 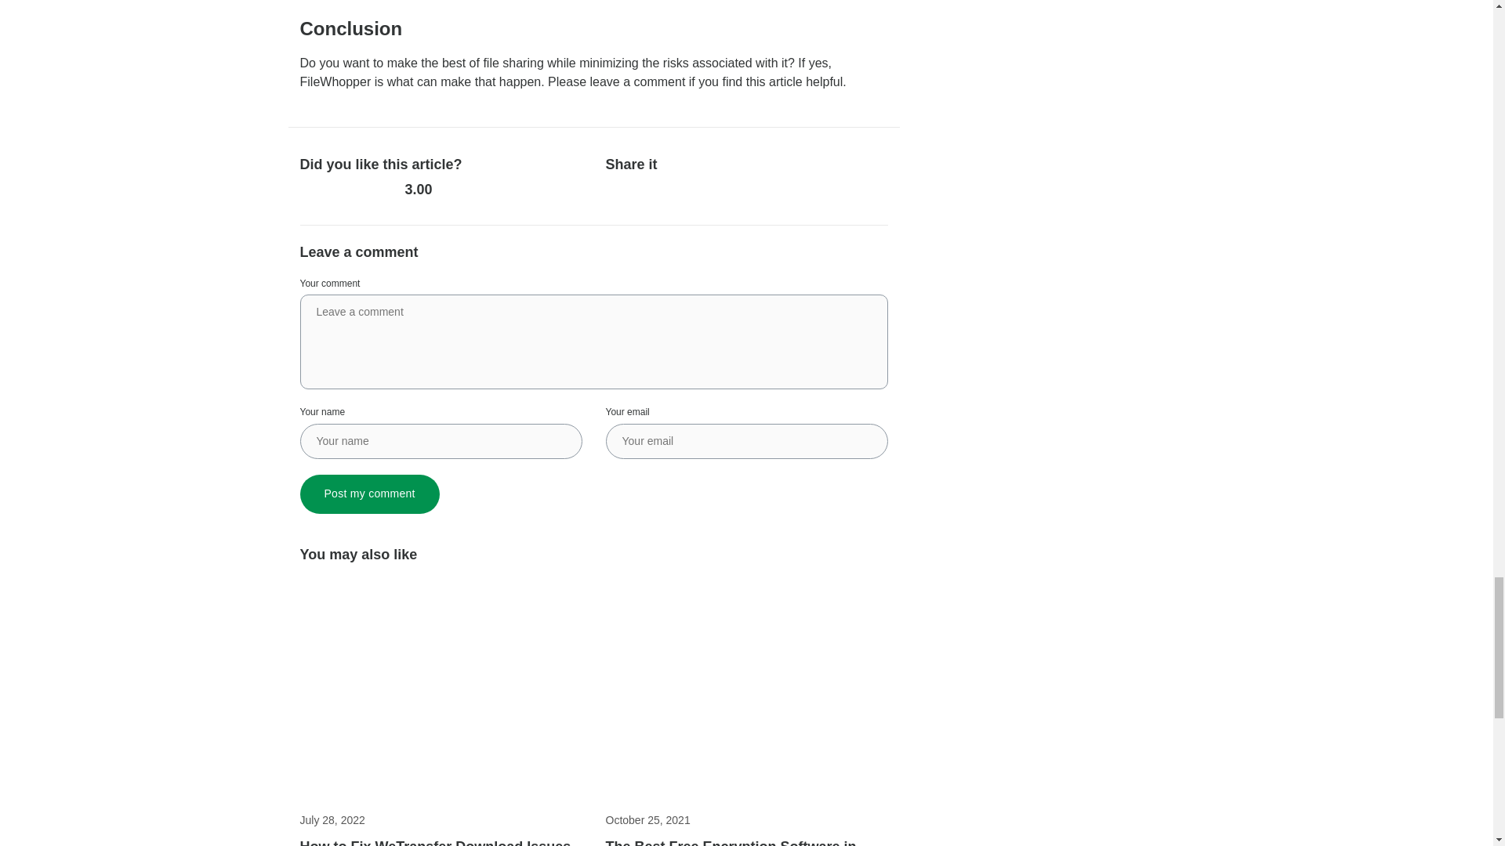 I want to click on The Best Free Encryption Software in 2021, so click(x=746, y=841).